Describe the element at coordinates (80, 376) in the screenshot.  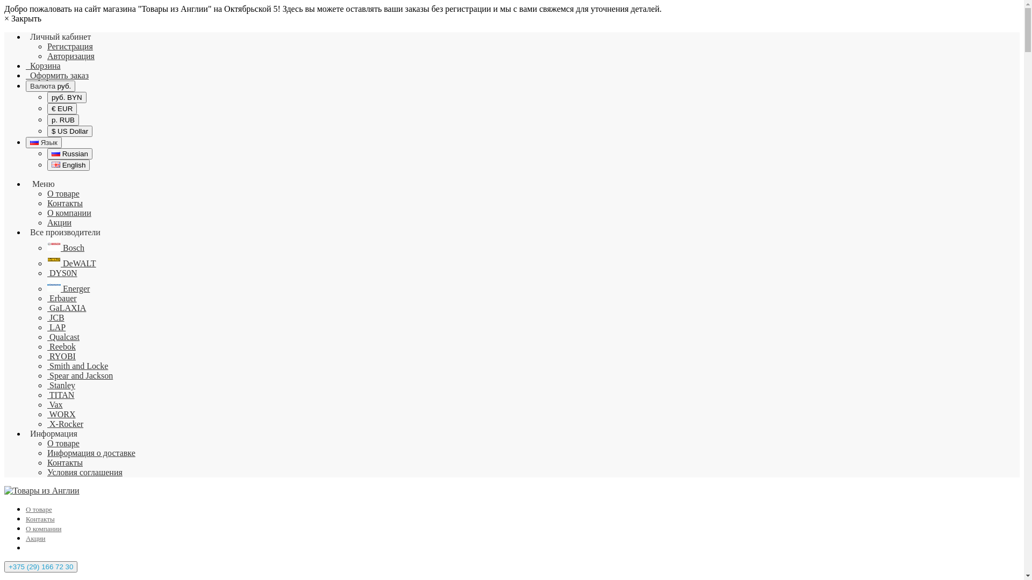
I see `Spear and Jackson` at that location.